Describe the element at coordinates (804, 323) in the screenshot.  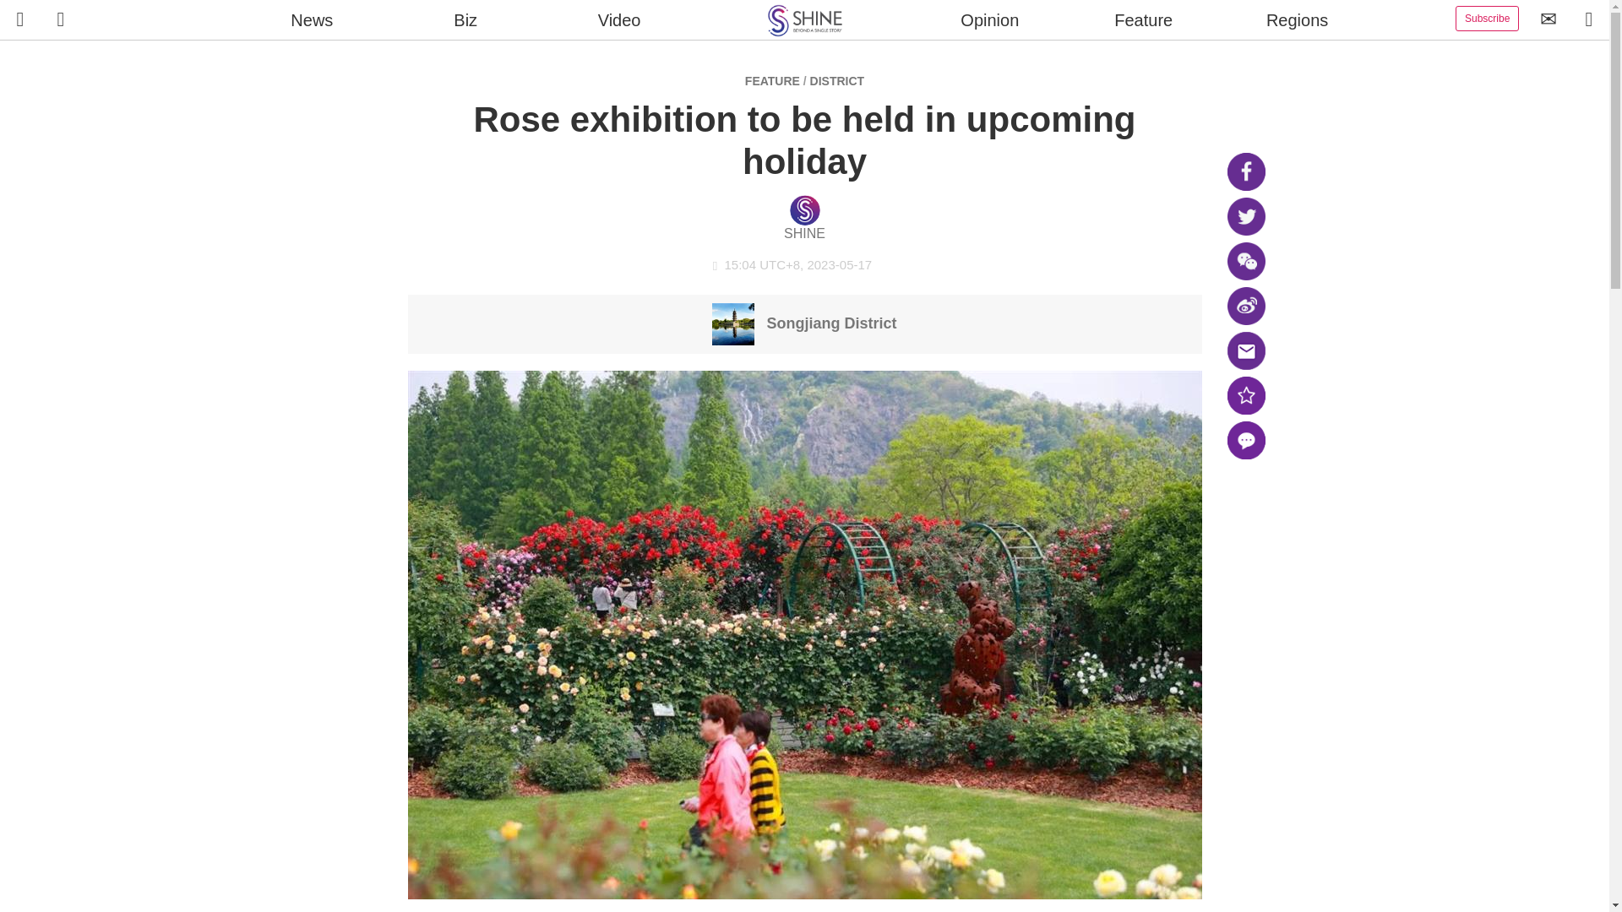
I see `Songjiang District` at that location.